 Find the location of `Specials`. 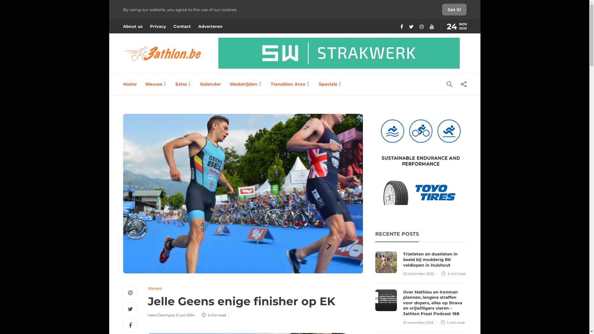

Specials is located at coordinates (330, 84).